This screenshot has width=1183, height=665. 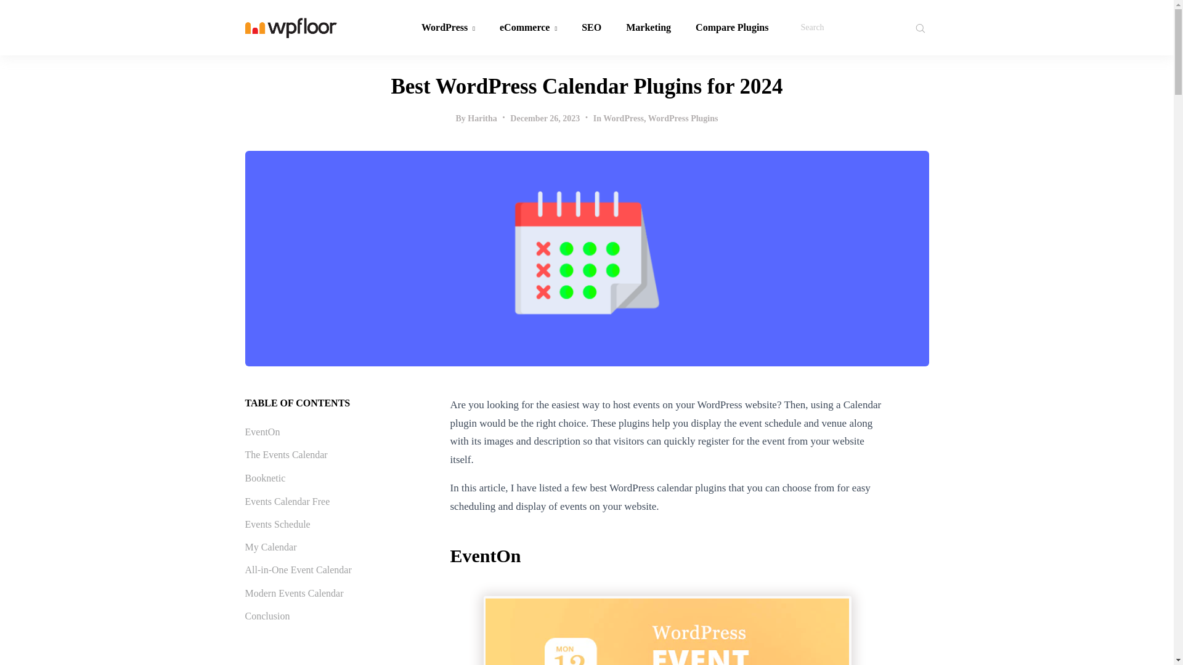 I want to click on Compare Plugins, so click(x=732, y=27).